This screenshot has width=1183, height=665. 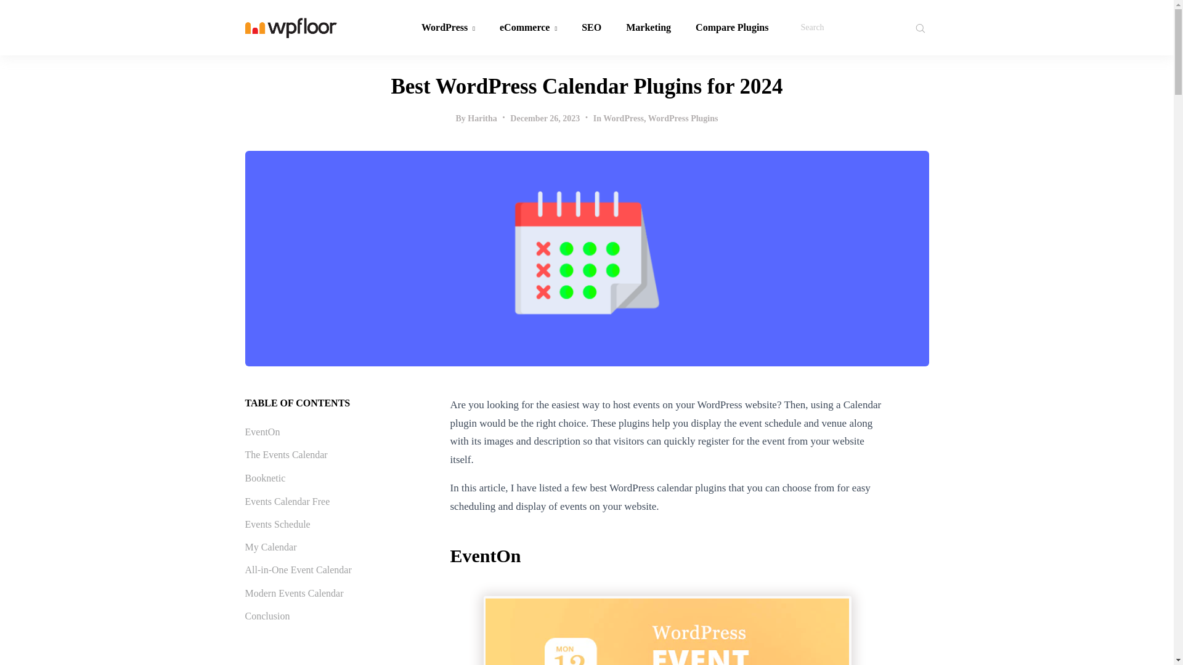 I want to click on Compare Plugins, so click(x=732, y=27).